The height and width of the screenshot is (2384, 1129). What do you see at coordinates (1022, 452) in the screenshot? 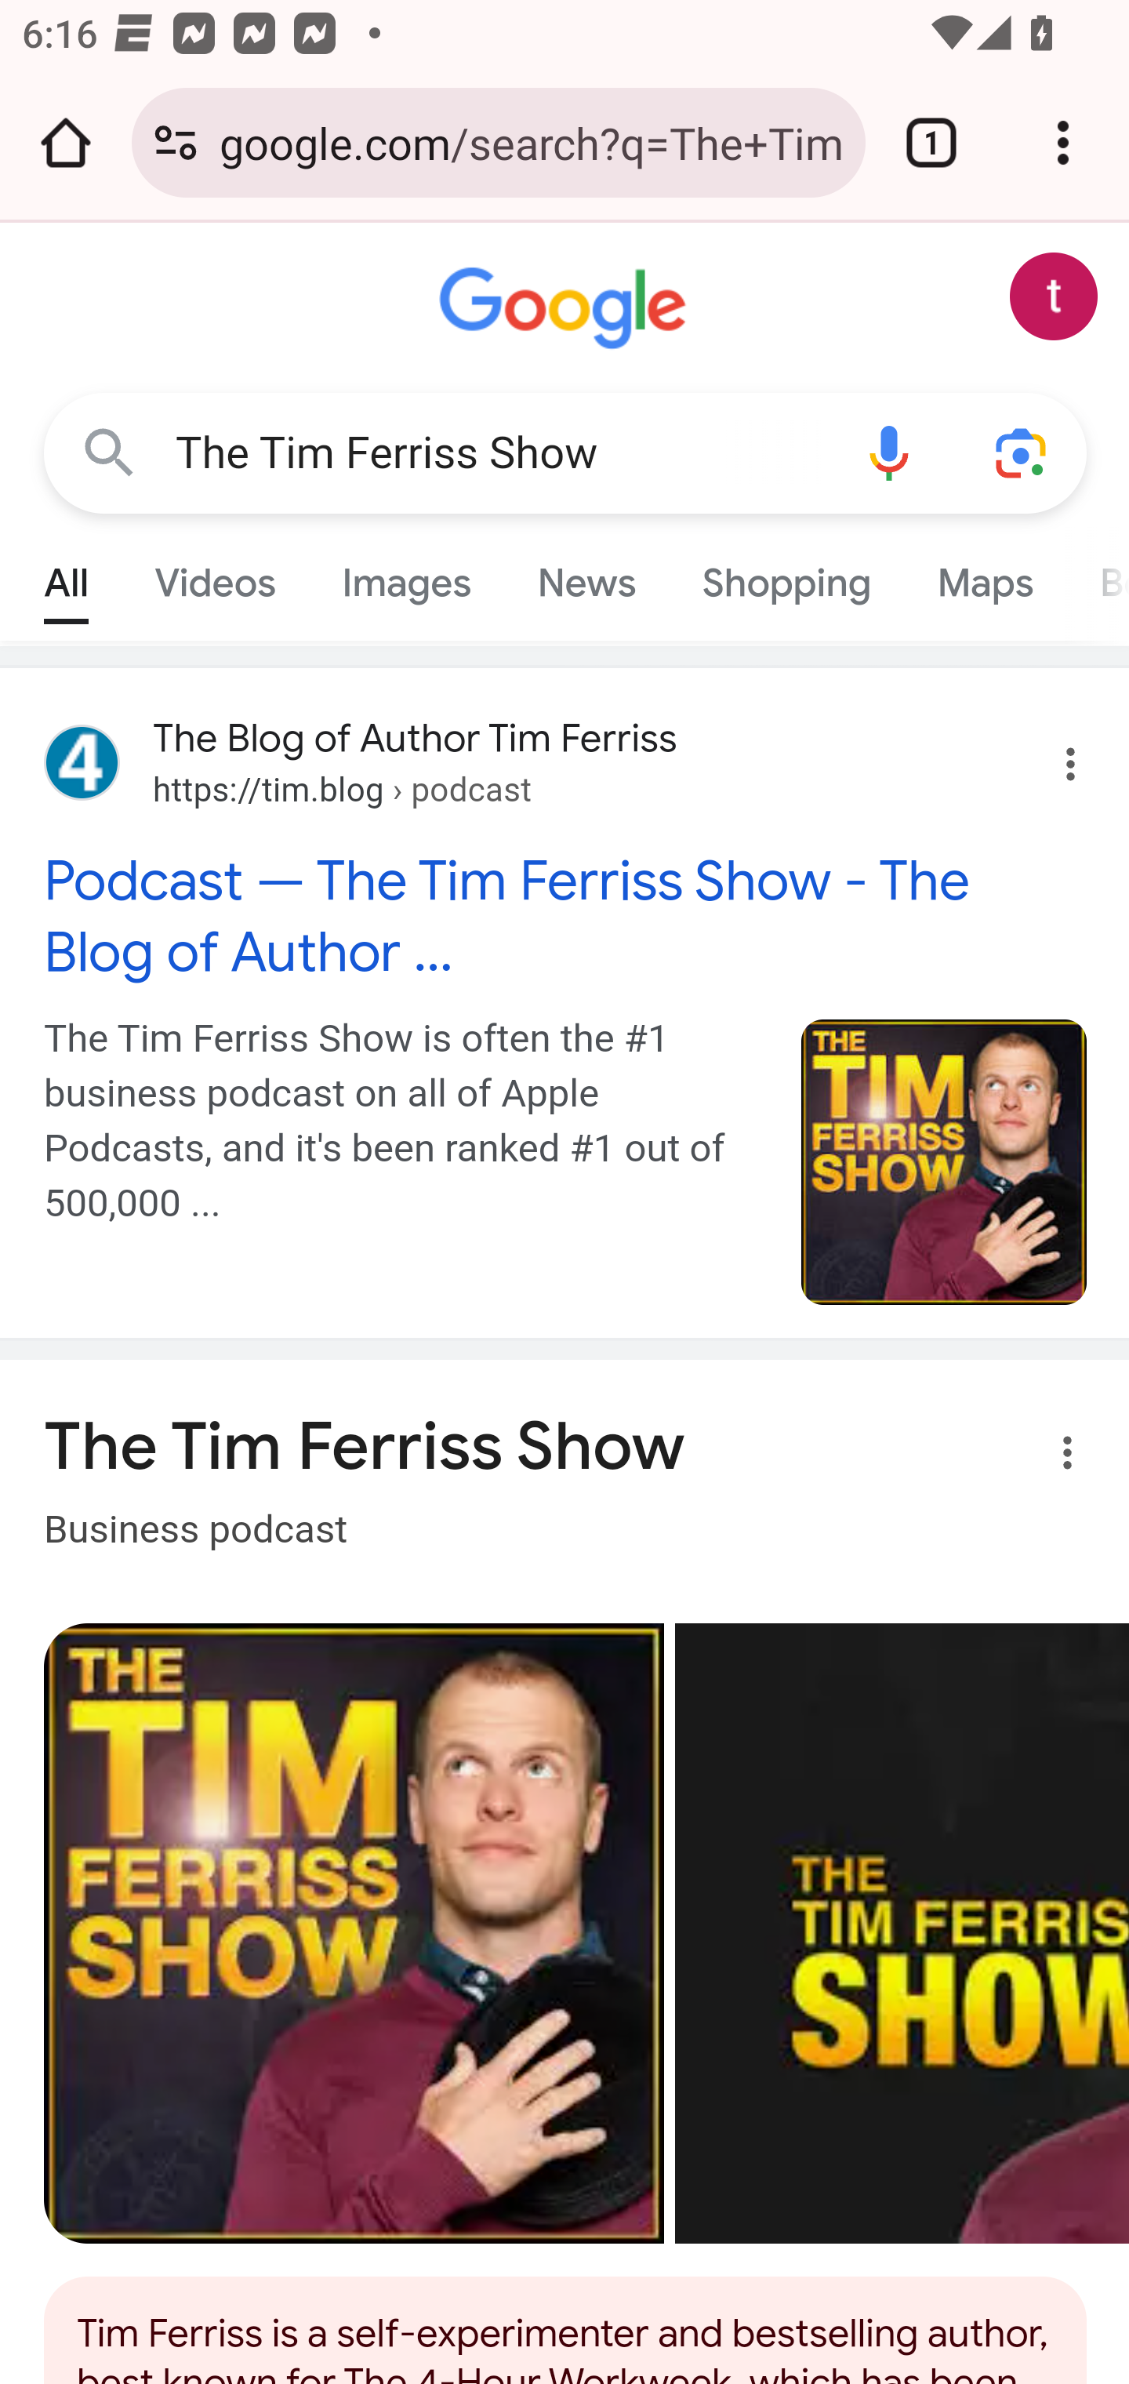
I see `Search using your camera or photos` at bounding box center [1022, 452].